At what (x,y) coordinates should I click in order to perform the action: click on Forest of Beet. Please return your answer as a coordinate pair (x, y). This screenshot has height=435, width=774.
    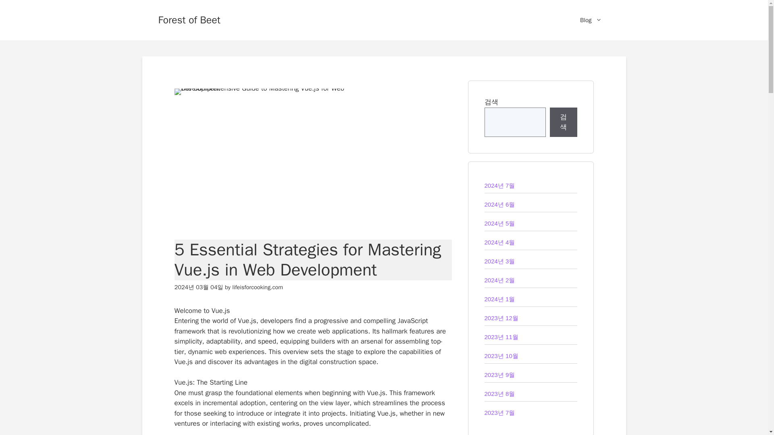
    Looking at the image, I should click on (189, 19).